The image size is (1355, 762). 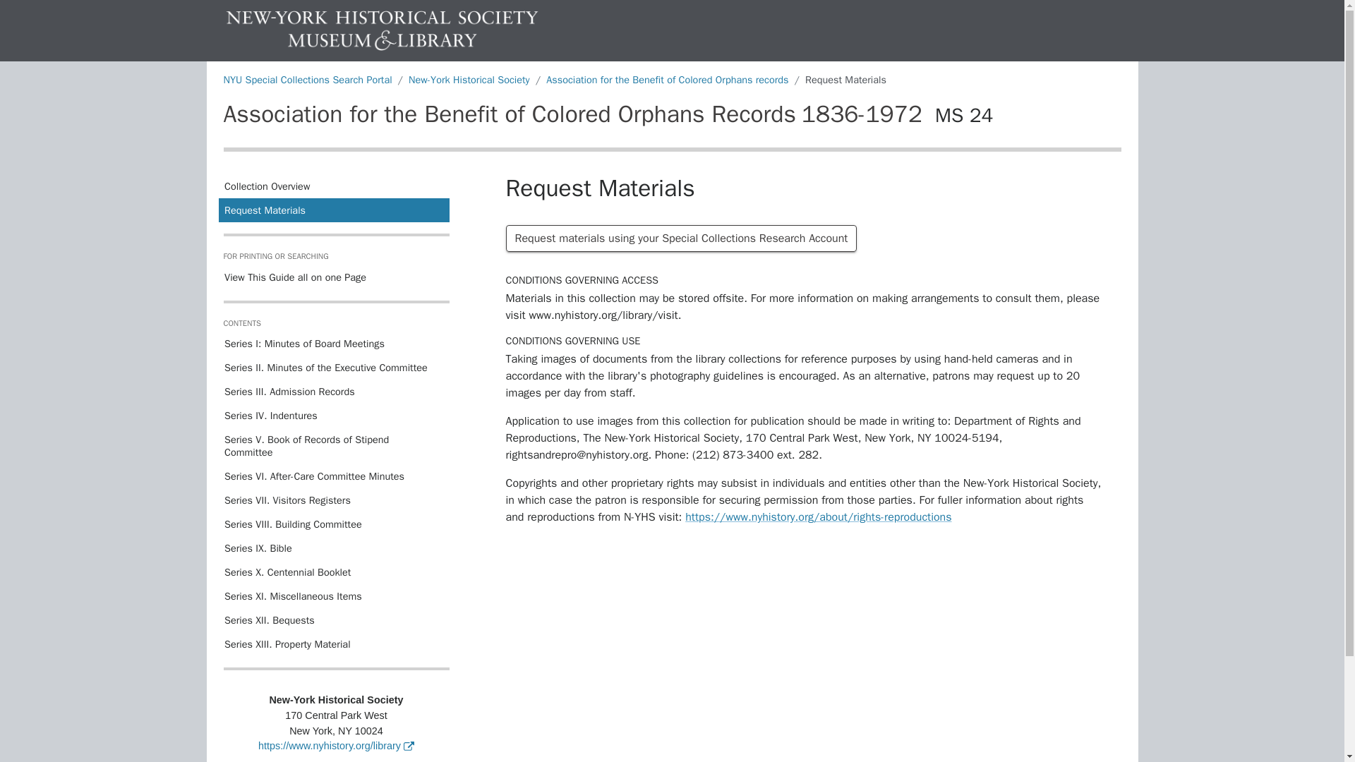 What do you see at coordinates (333, 476) in the screenshot?
I see `Series VI. After-Care Committee Minutes` at bounding box center [333, 476].